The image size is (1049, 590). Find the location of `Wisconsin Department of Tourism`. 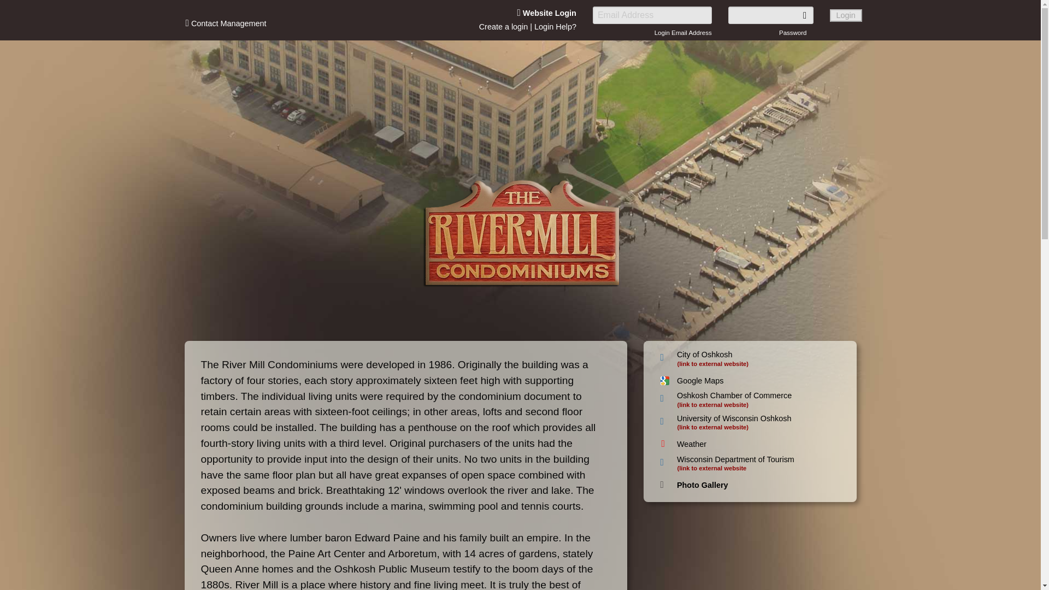

Wisconsin Department of Tourism is located at coordinates (735, 459).